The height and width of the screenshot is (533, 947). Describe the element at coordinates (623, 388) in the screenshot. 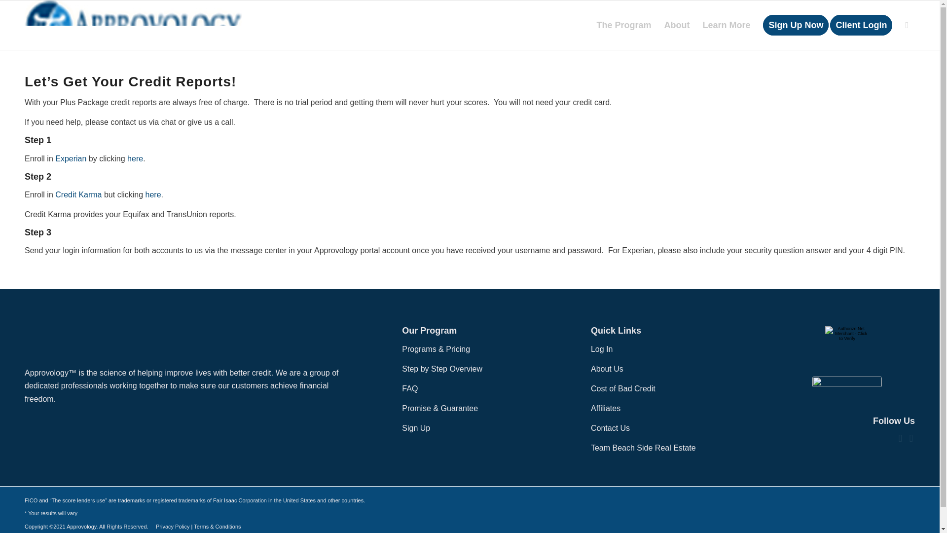

I see `Cost of Bad Credit` at that location.